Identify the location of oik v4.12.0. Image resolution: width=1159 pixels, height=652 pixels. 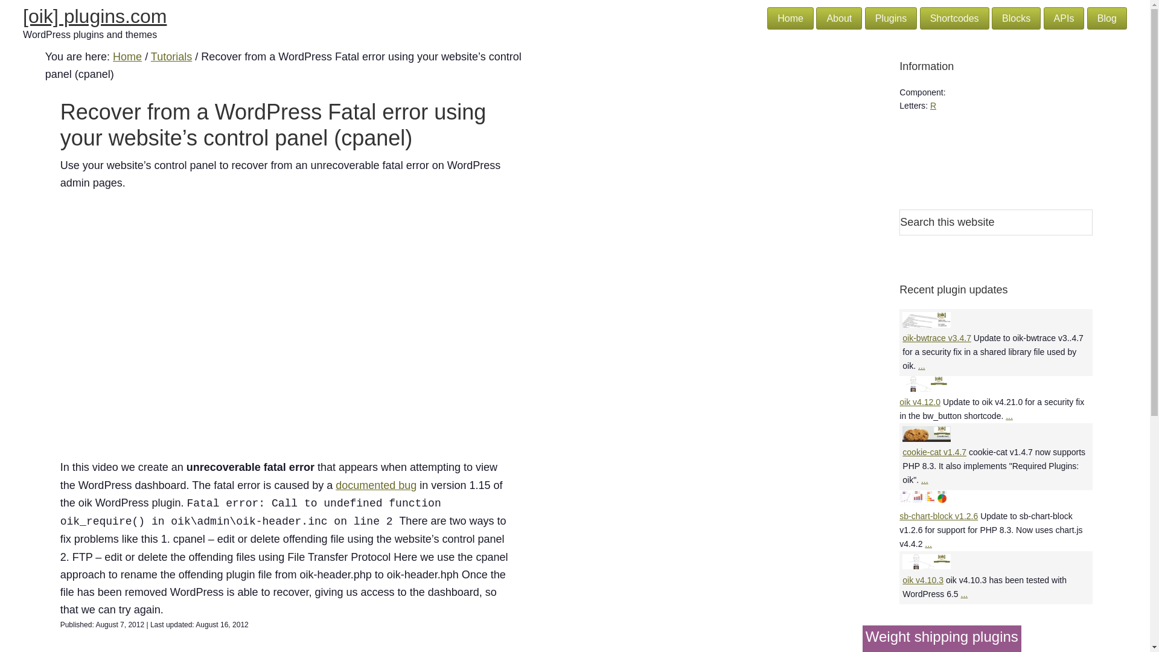
(919, 401).